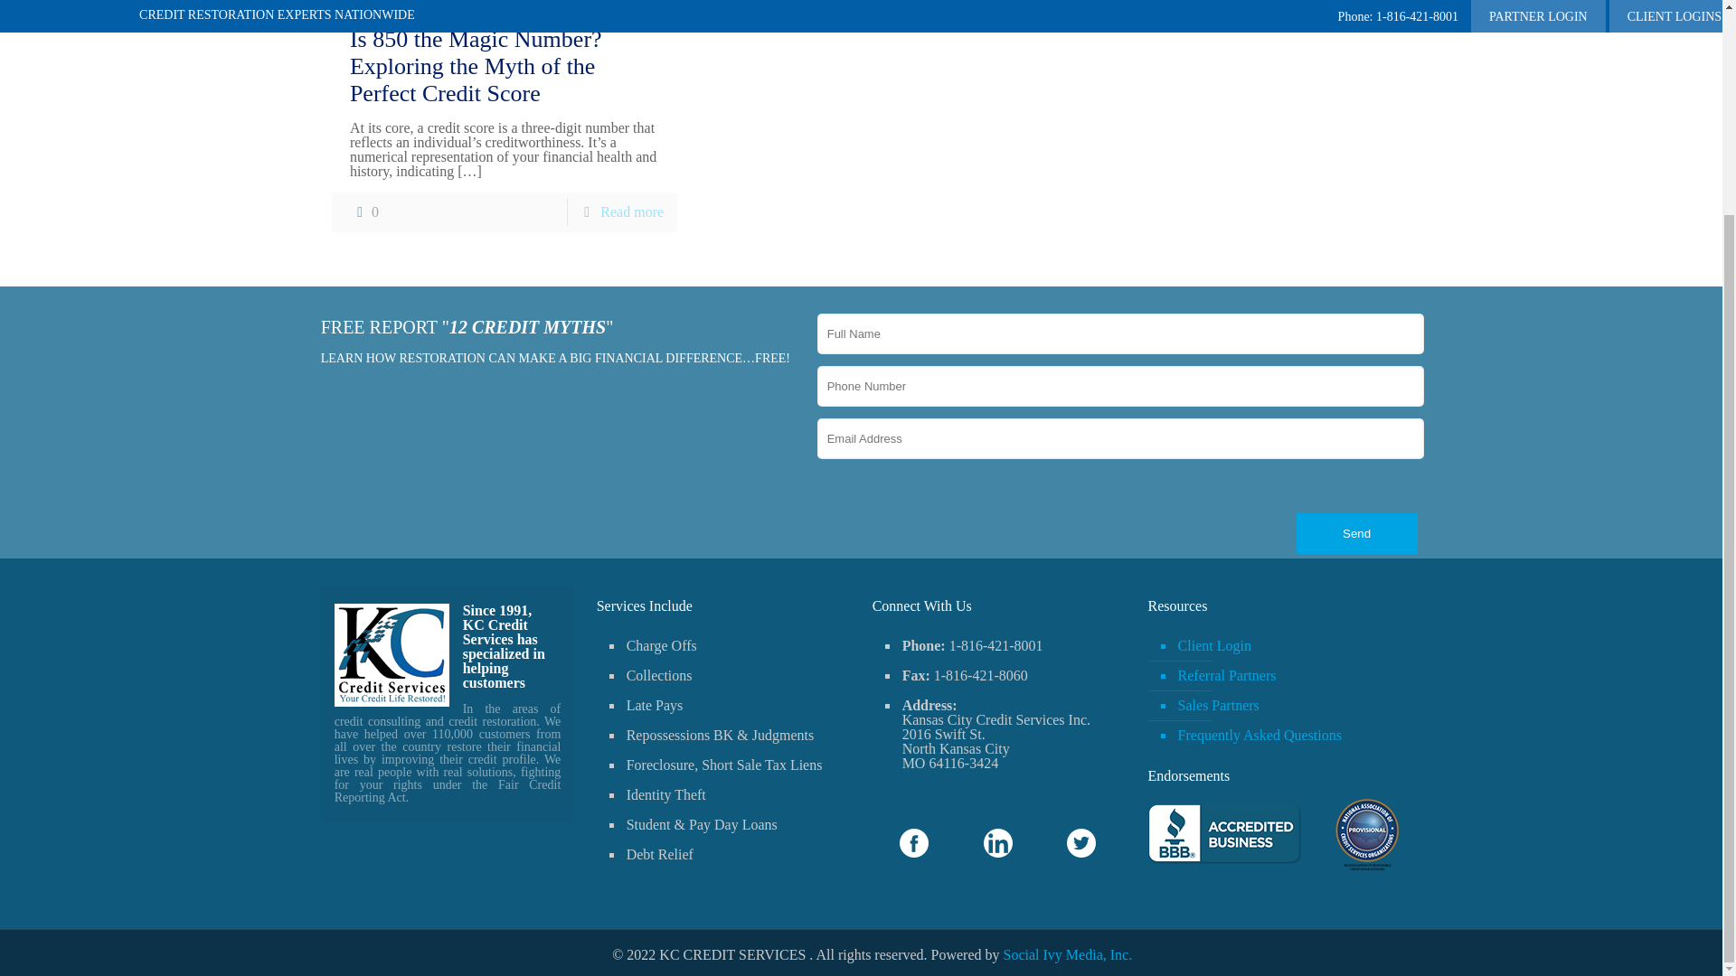  What do you see at coordinates (1068, 954) in the screenshot?
I see `Social Ivy Media, Inc.` at bounding box center [1068, 954].